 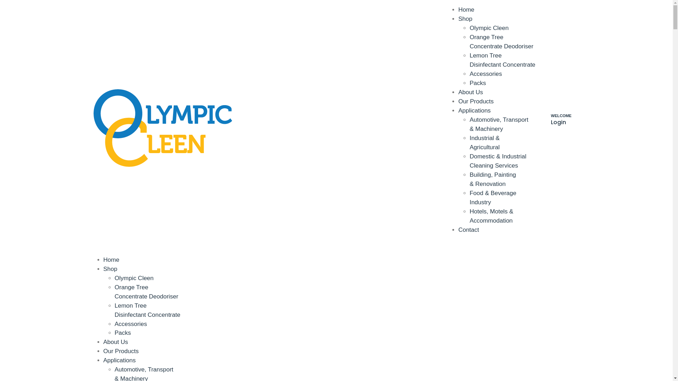 I want to click on Applications, so click(x=119, y=361).